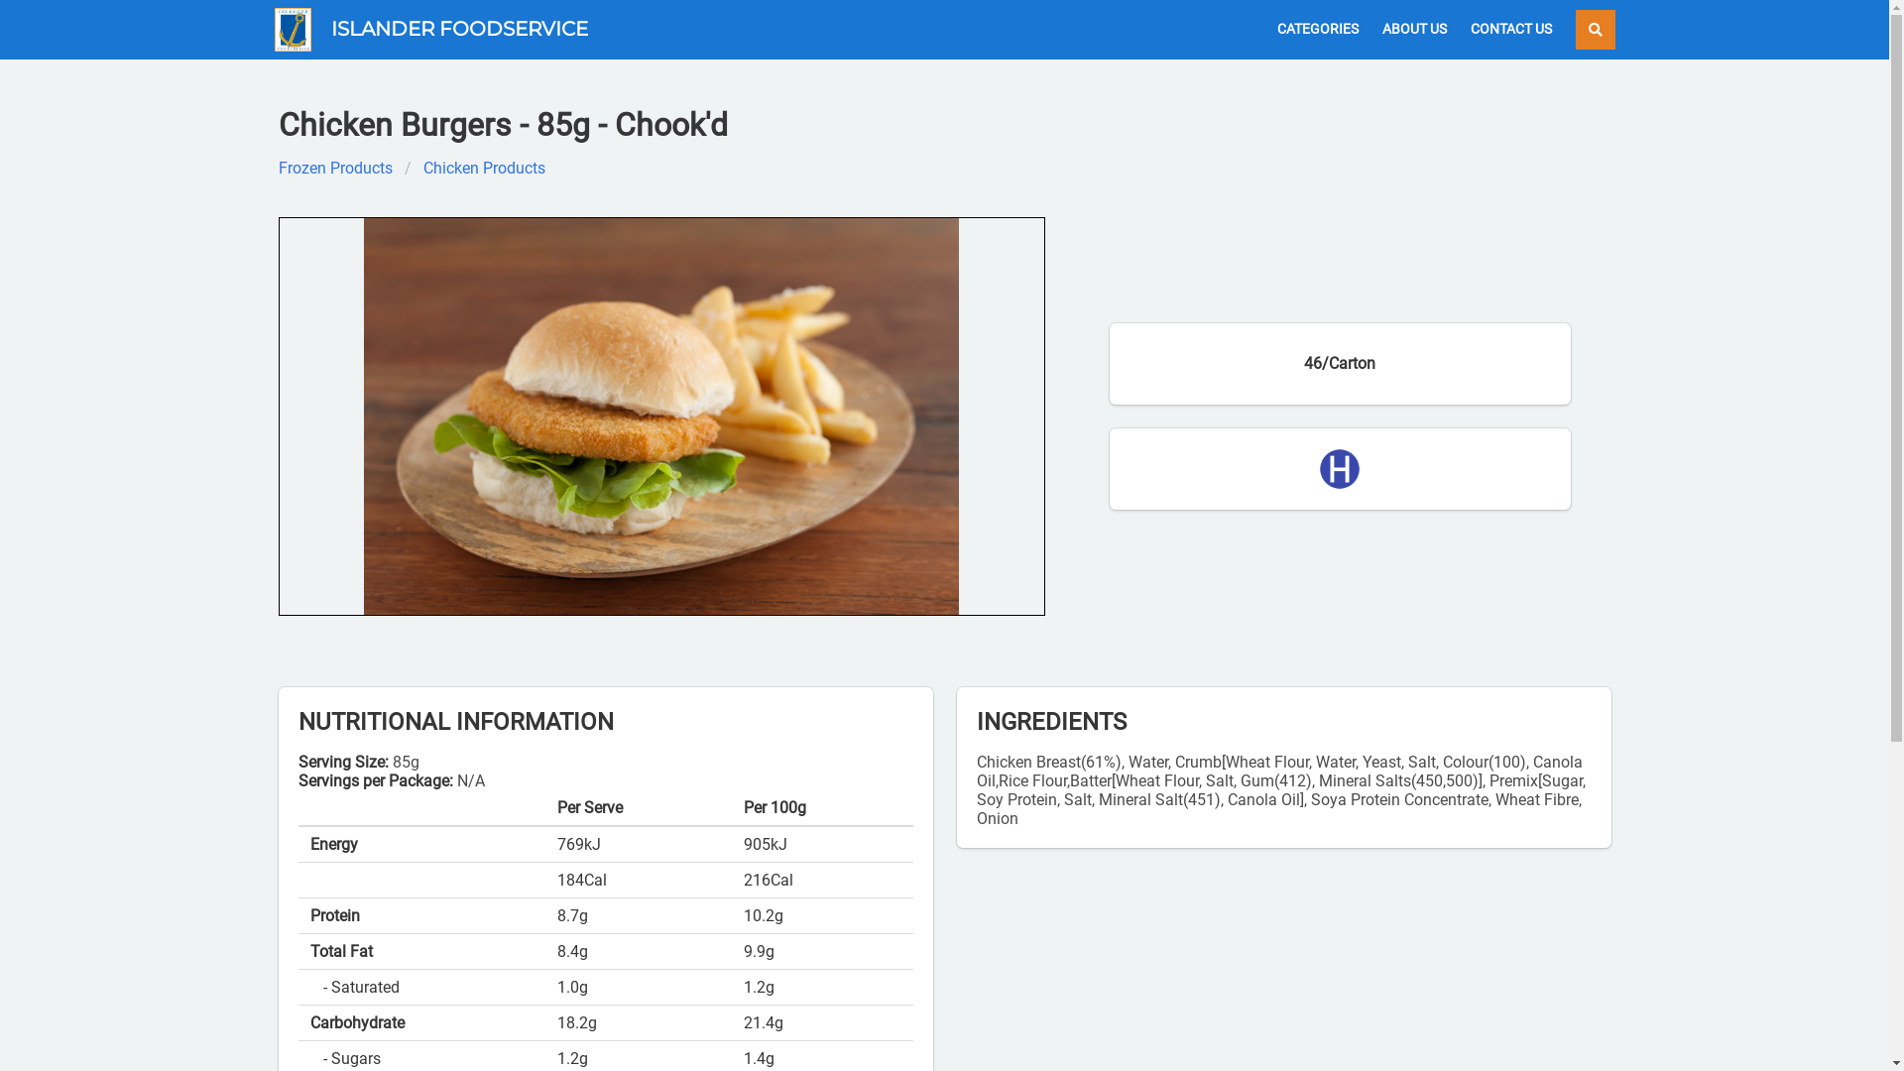 Image resolution: width=1904 pixels, height=1071 pixels. I want to click on ABOUT US, so click(1414, 30).